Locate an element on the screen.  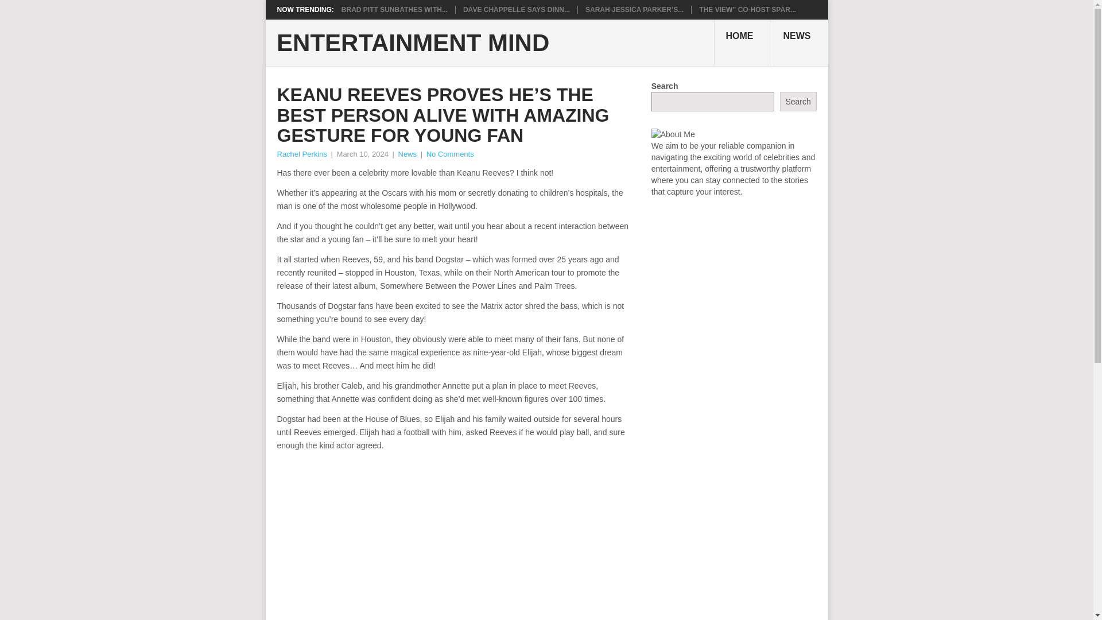
Posts by Rachel Perkins is located at coordinates (301, 154).